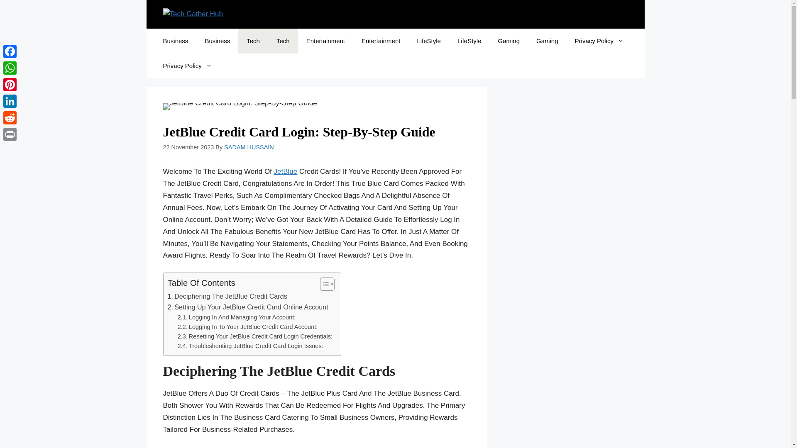 The width and height of the screenshot is (797, 448). I want to click on Gaming, so click(509, 41).